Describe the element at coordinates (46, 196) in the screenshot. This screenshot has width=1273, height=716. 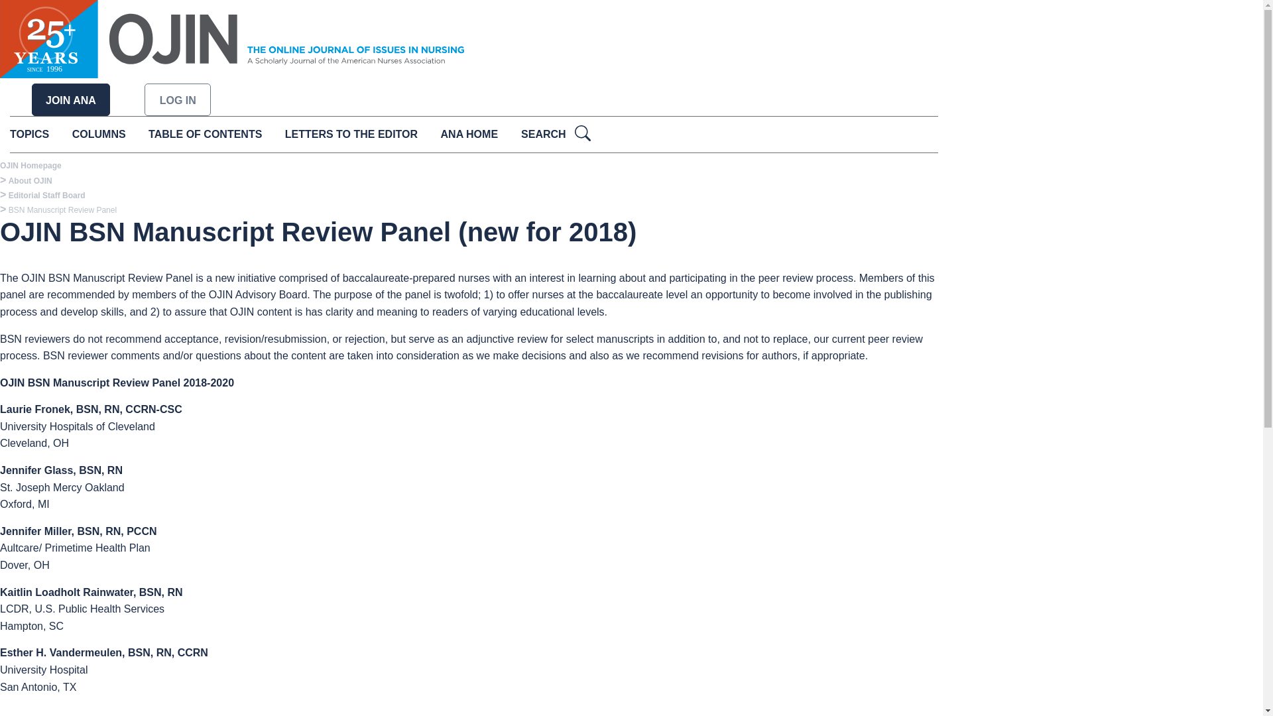
I see `Editorial Staff Board` at that location.